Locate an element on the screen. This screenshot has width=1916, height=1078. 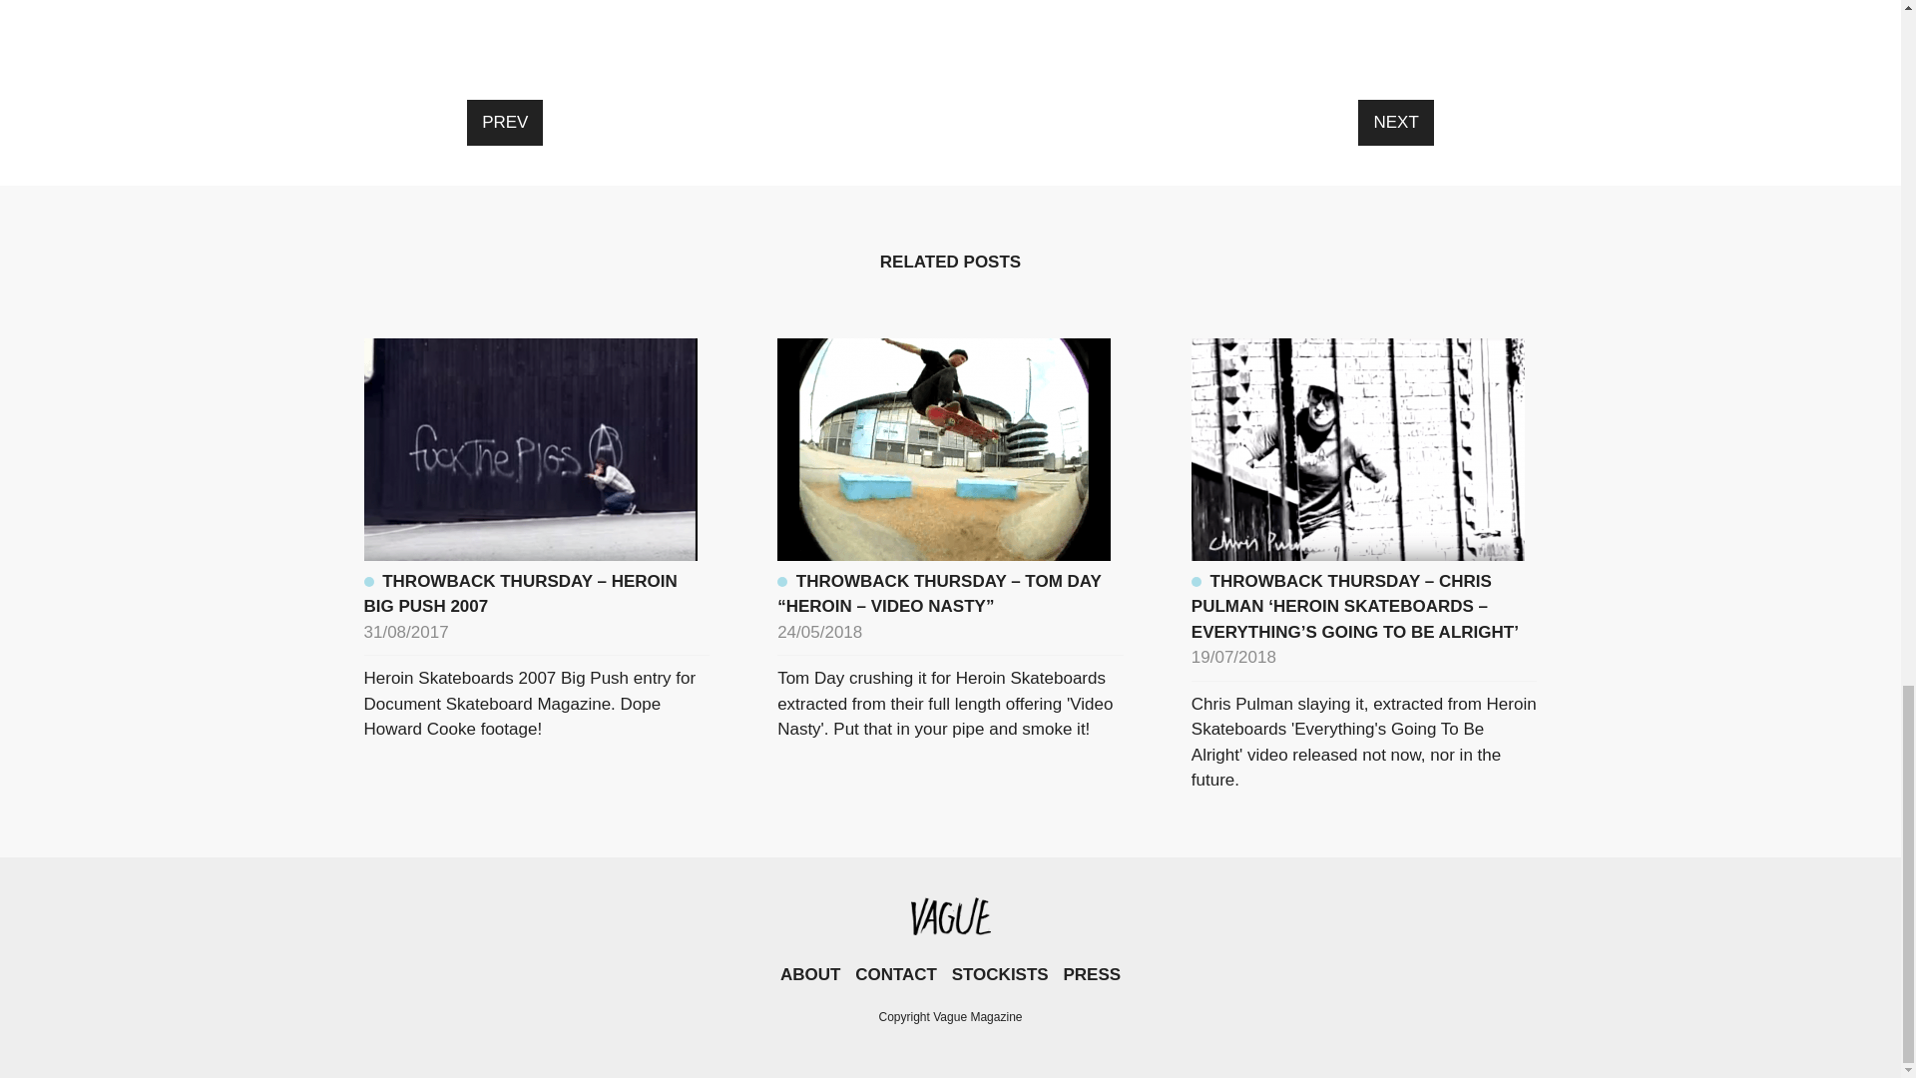
ABOUT is located at coordinates (810, 974).